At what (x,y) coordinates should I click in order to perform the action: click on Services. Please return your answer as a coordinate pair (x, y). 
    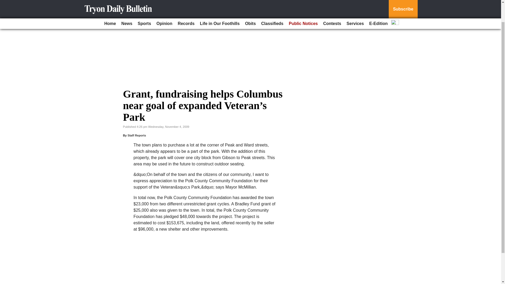
    Looking at the image, I should click on (355, 3).